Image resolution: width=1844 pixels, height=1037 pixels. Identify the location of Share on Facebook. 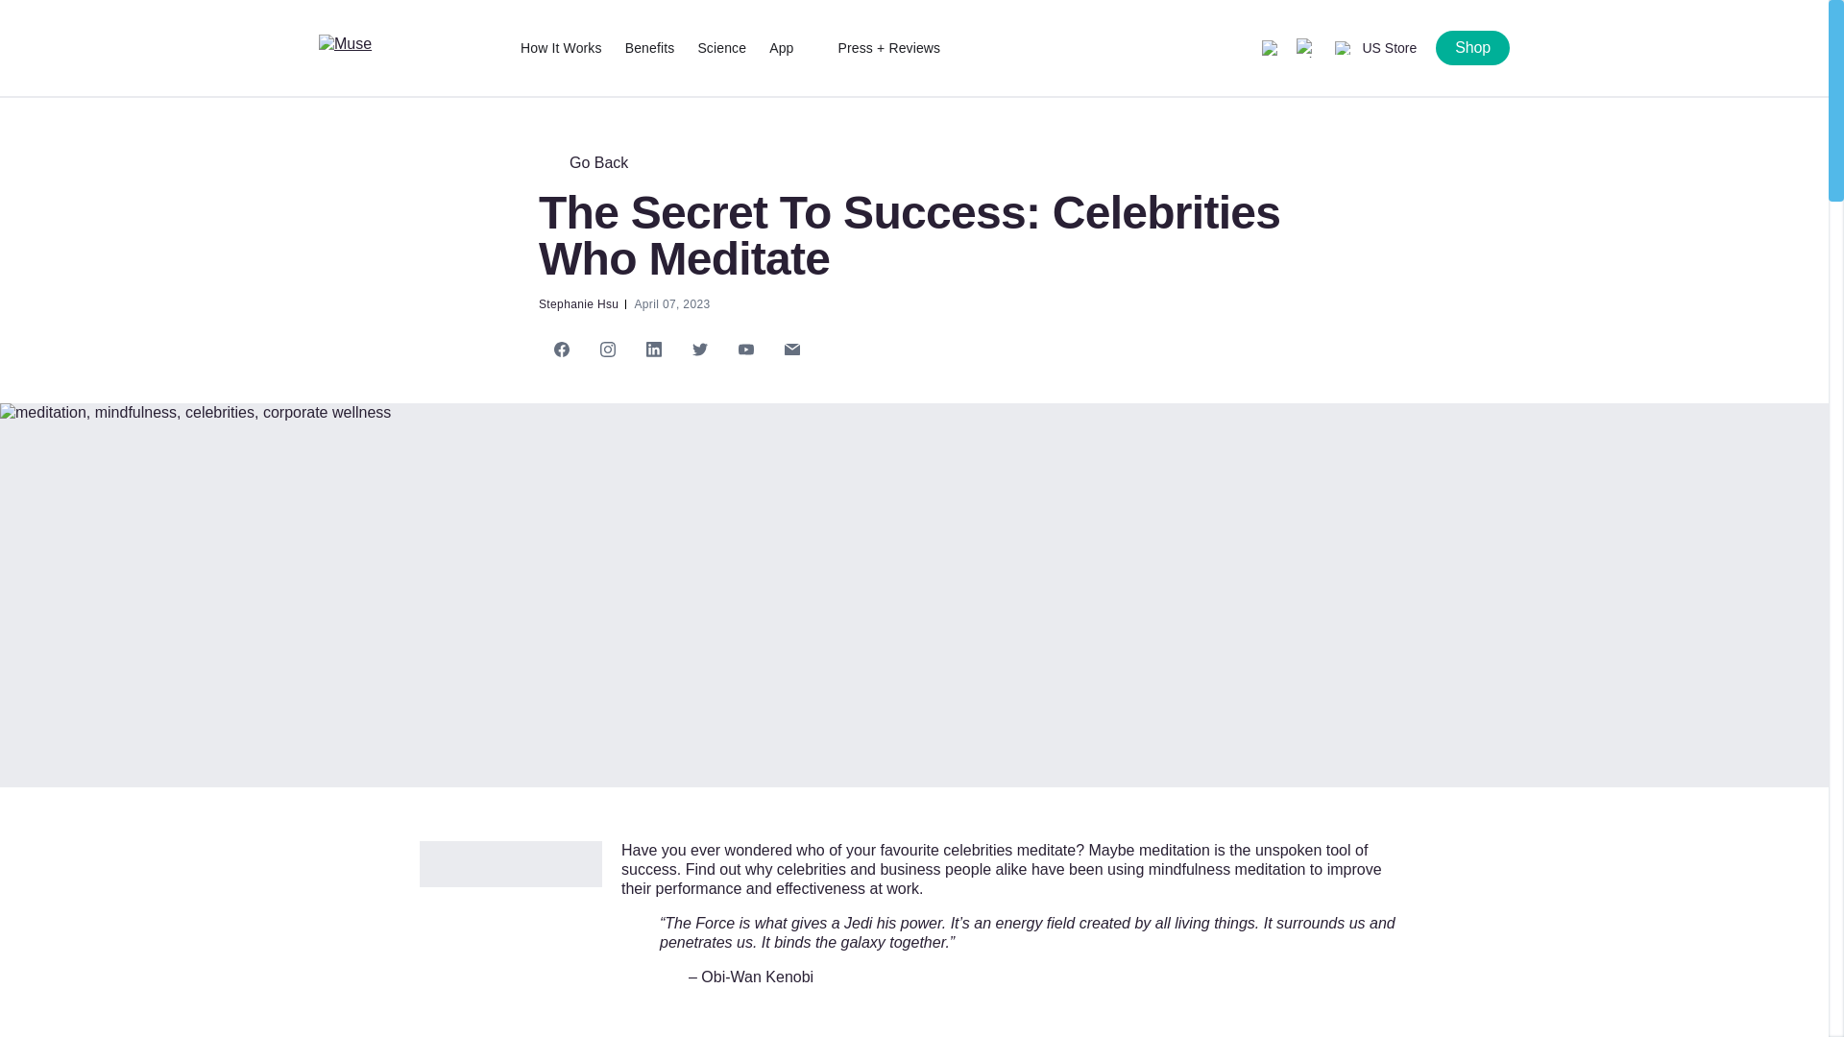
(561, 350).